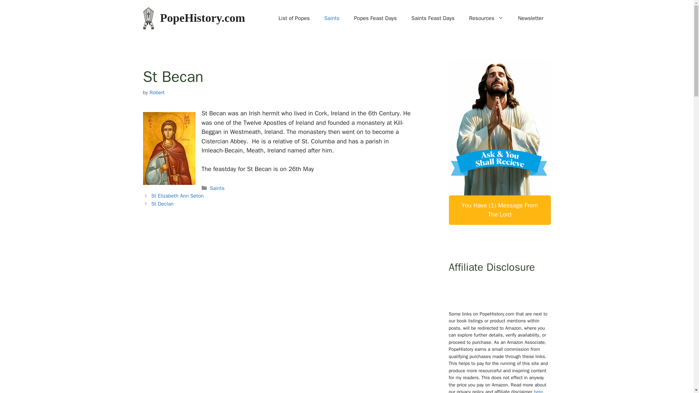 The height and width of the screenshot is (393, 699). What do you see at coordinates (433, 18) in the screenshot?
I see `Saints Feast Days` at bounding box center [433, 18].